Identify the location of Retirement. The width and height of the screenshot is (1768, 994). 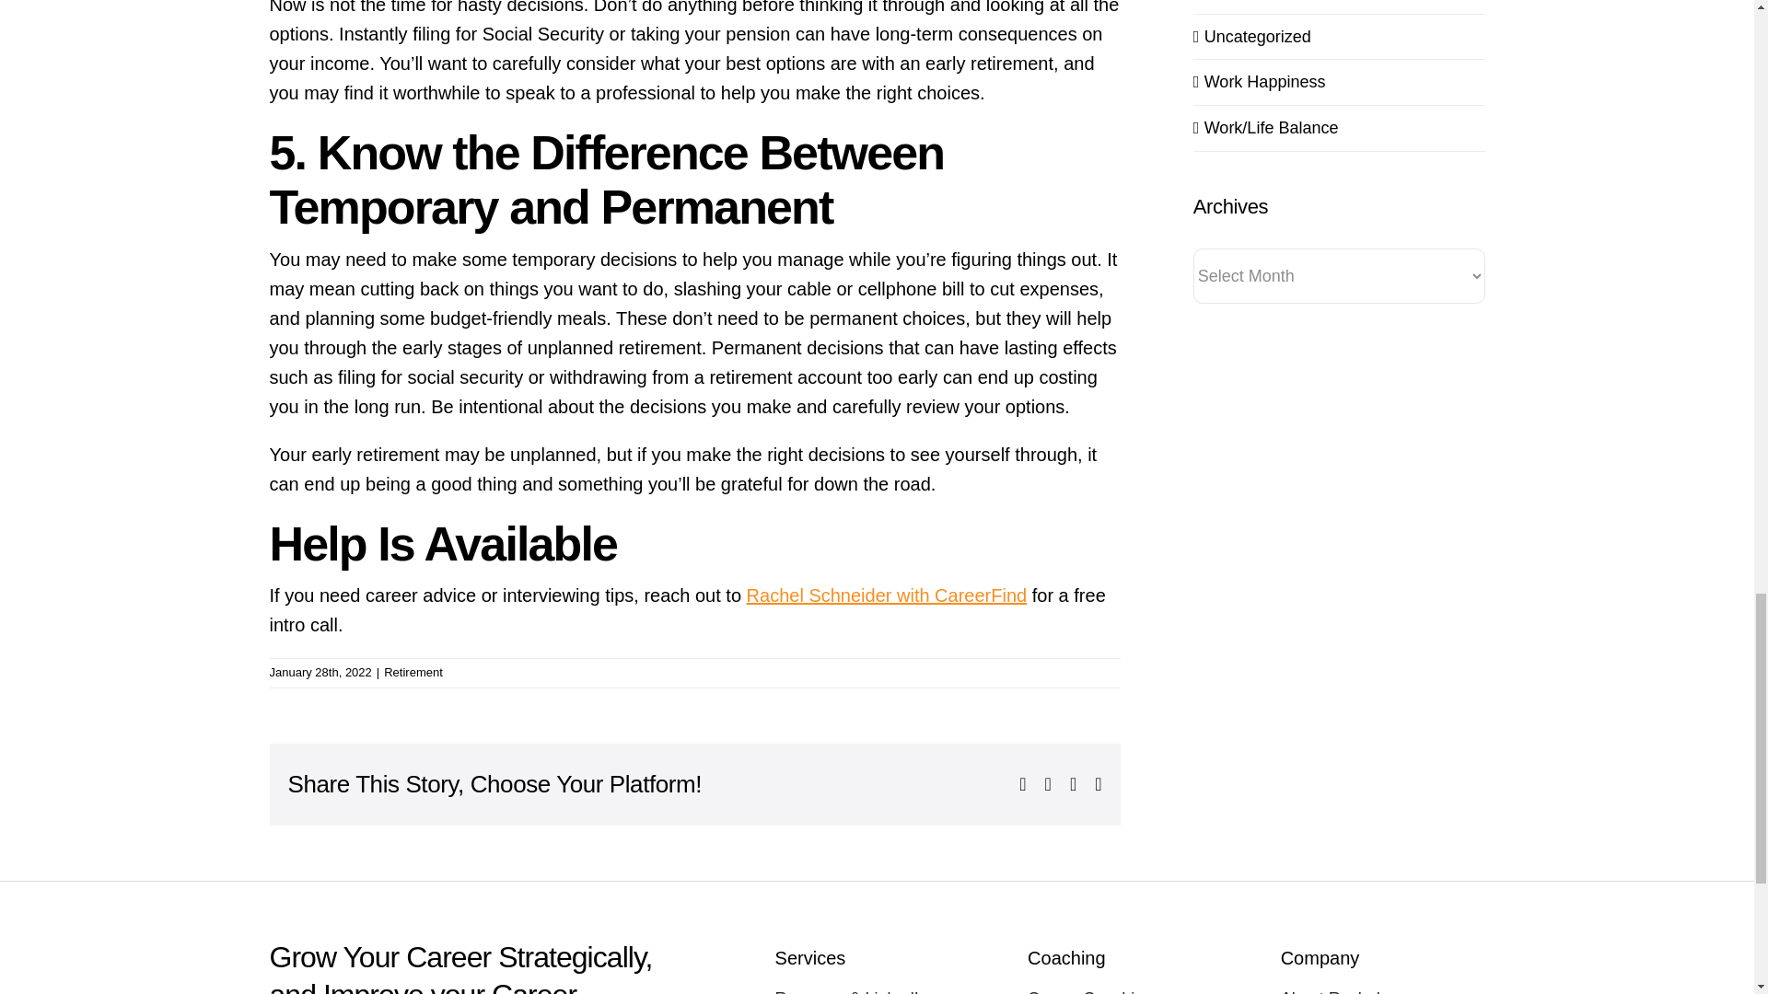
(413, 672).